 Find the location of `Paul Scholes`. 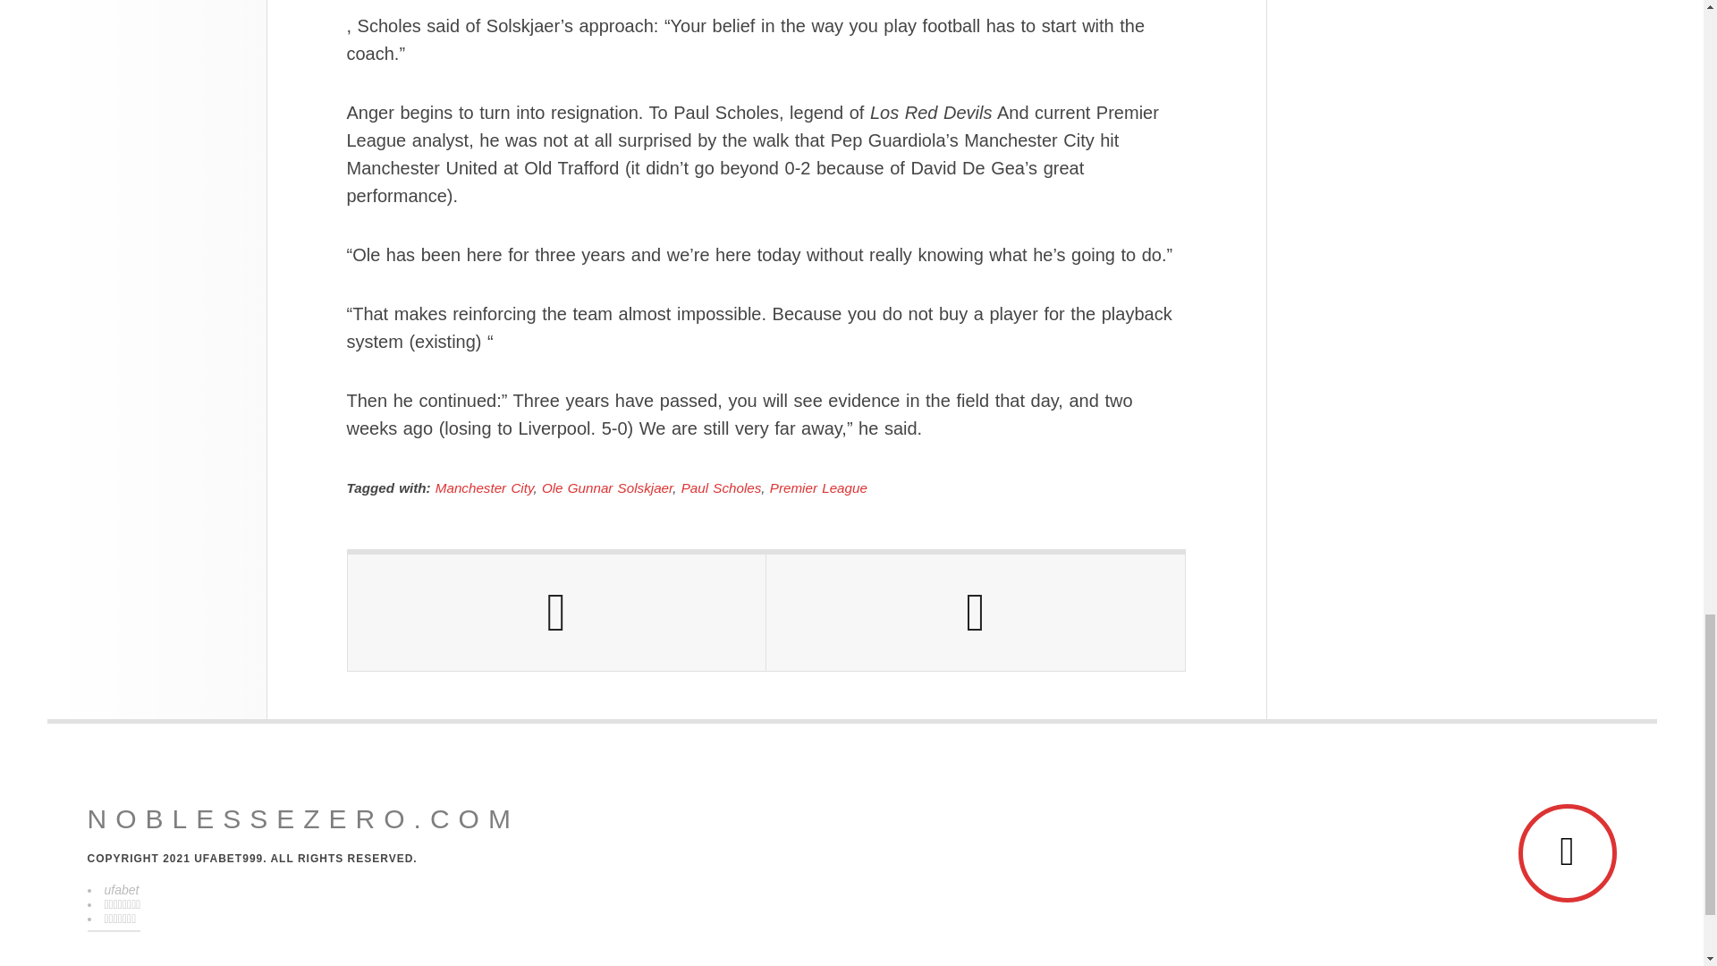

Paul Scholes is located at coordinates (722, 487).